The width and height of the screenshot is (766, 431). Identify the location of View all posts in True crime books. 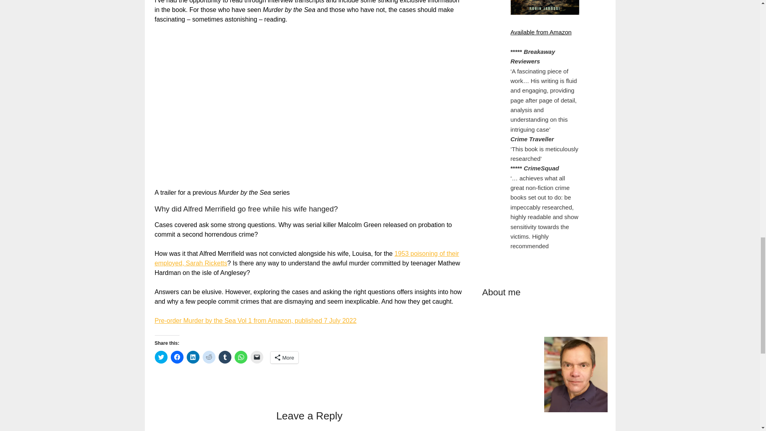
(408, 132).